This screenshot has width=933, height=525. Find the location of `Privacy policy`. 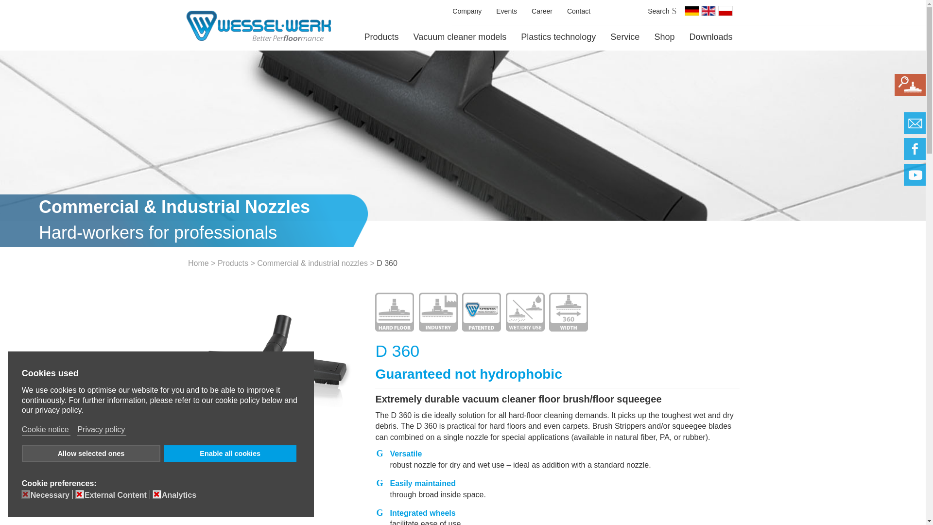

Privacy policy is located at coordinates (102, 430).